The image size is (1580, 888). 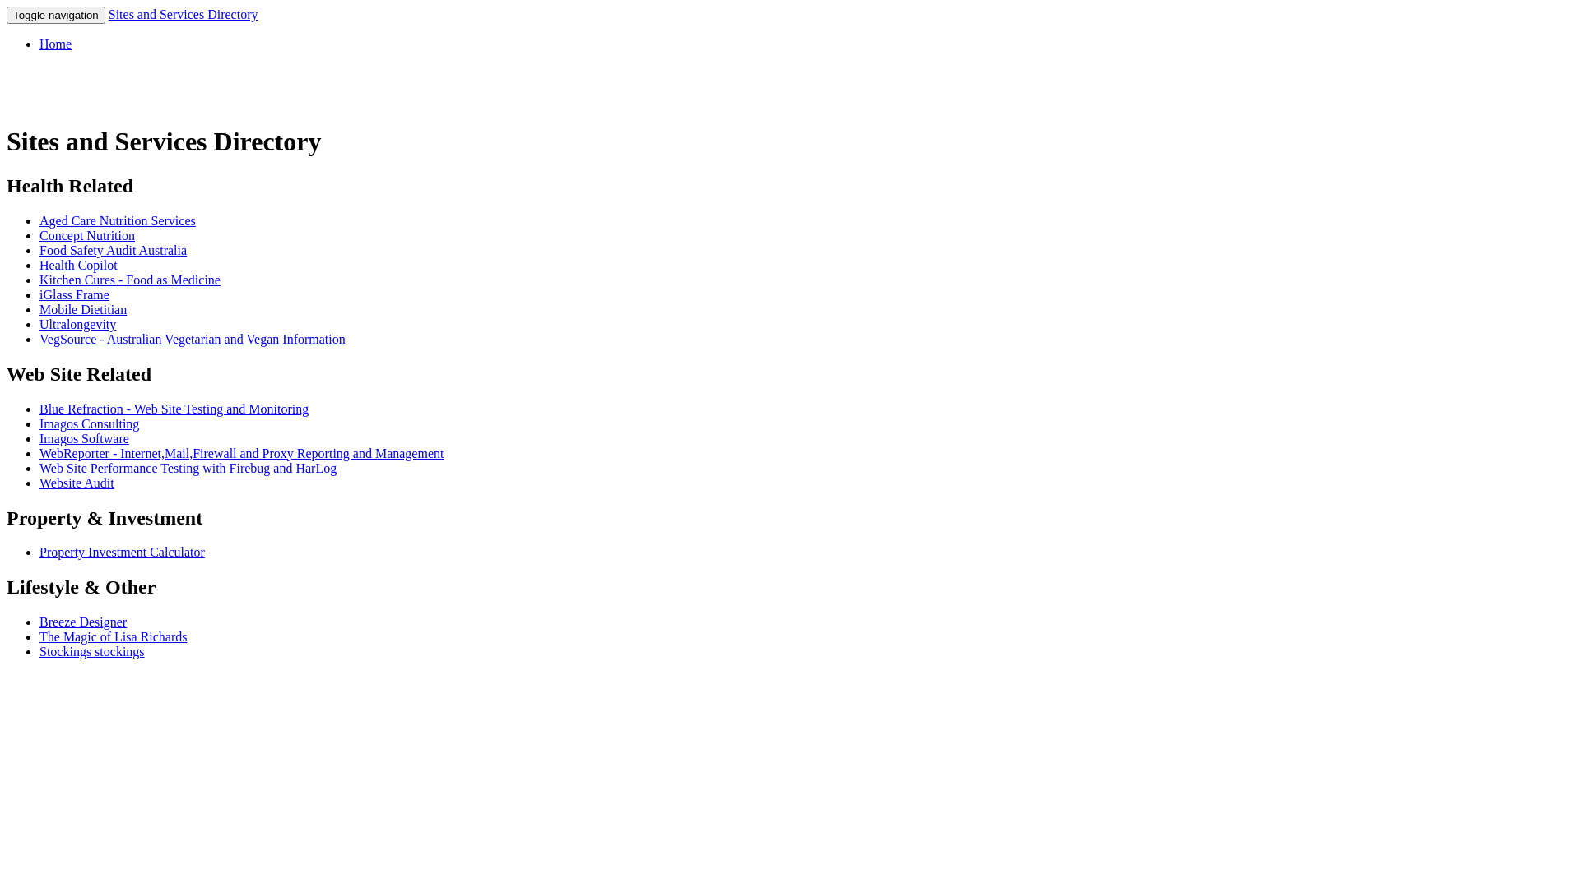 What do you see at coordinates (74, 294) in the screenshot?
I see `iGlass Frame` at bounding box center [74, 294].